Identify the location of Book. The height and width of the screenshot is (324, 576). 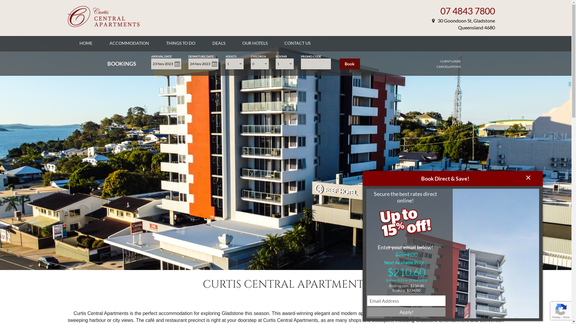
(350, 64).